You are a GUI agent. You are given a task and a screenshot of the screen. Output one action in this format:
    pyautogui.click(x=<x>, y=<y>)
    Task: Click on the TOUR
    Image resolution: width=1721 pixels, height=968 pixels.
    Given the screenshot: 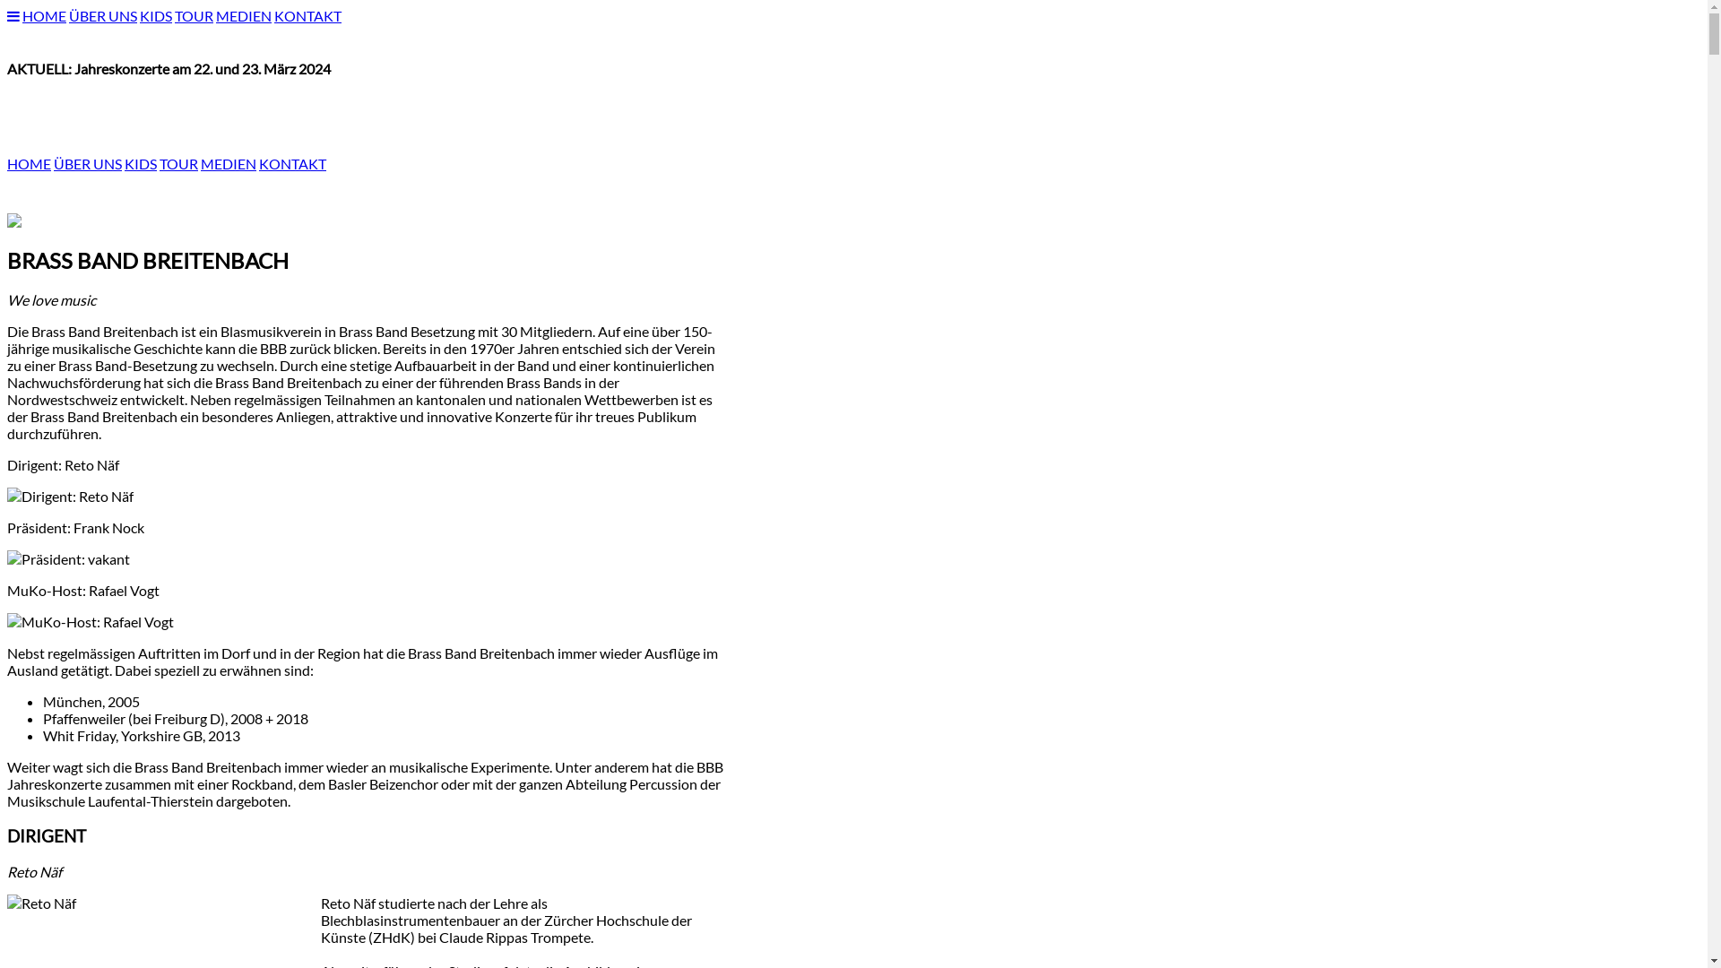 What is the action you would take?
    pyautogui.click(x=194, y=16)
    